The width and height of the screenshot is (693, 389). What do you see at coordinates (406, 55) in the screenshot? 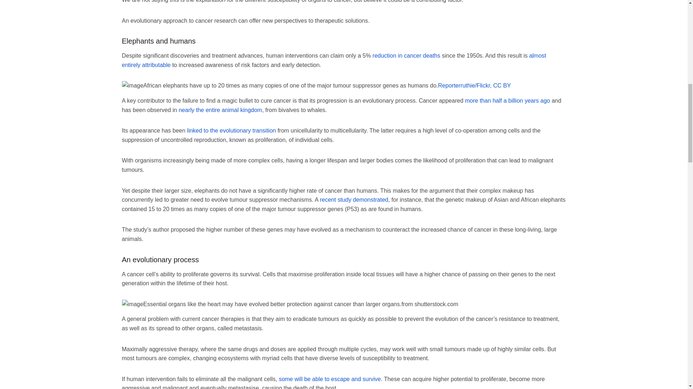
I see `reduction in cancer deaths` at bounding box center [406, 55].